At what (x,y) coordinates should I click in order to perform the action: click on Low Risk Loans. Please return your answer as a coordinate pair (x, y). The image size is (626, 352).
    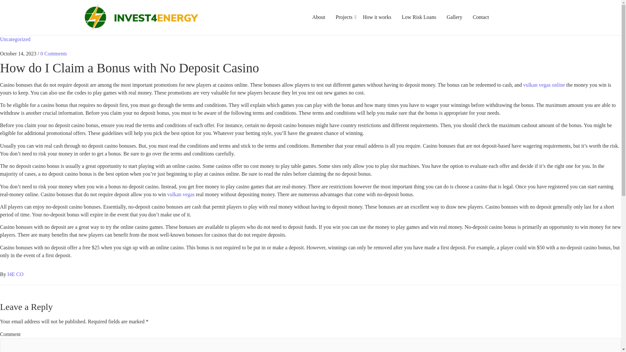
    Looking at the image, I should click on (419, 17).